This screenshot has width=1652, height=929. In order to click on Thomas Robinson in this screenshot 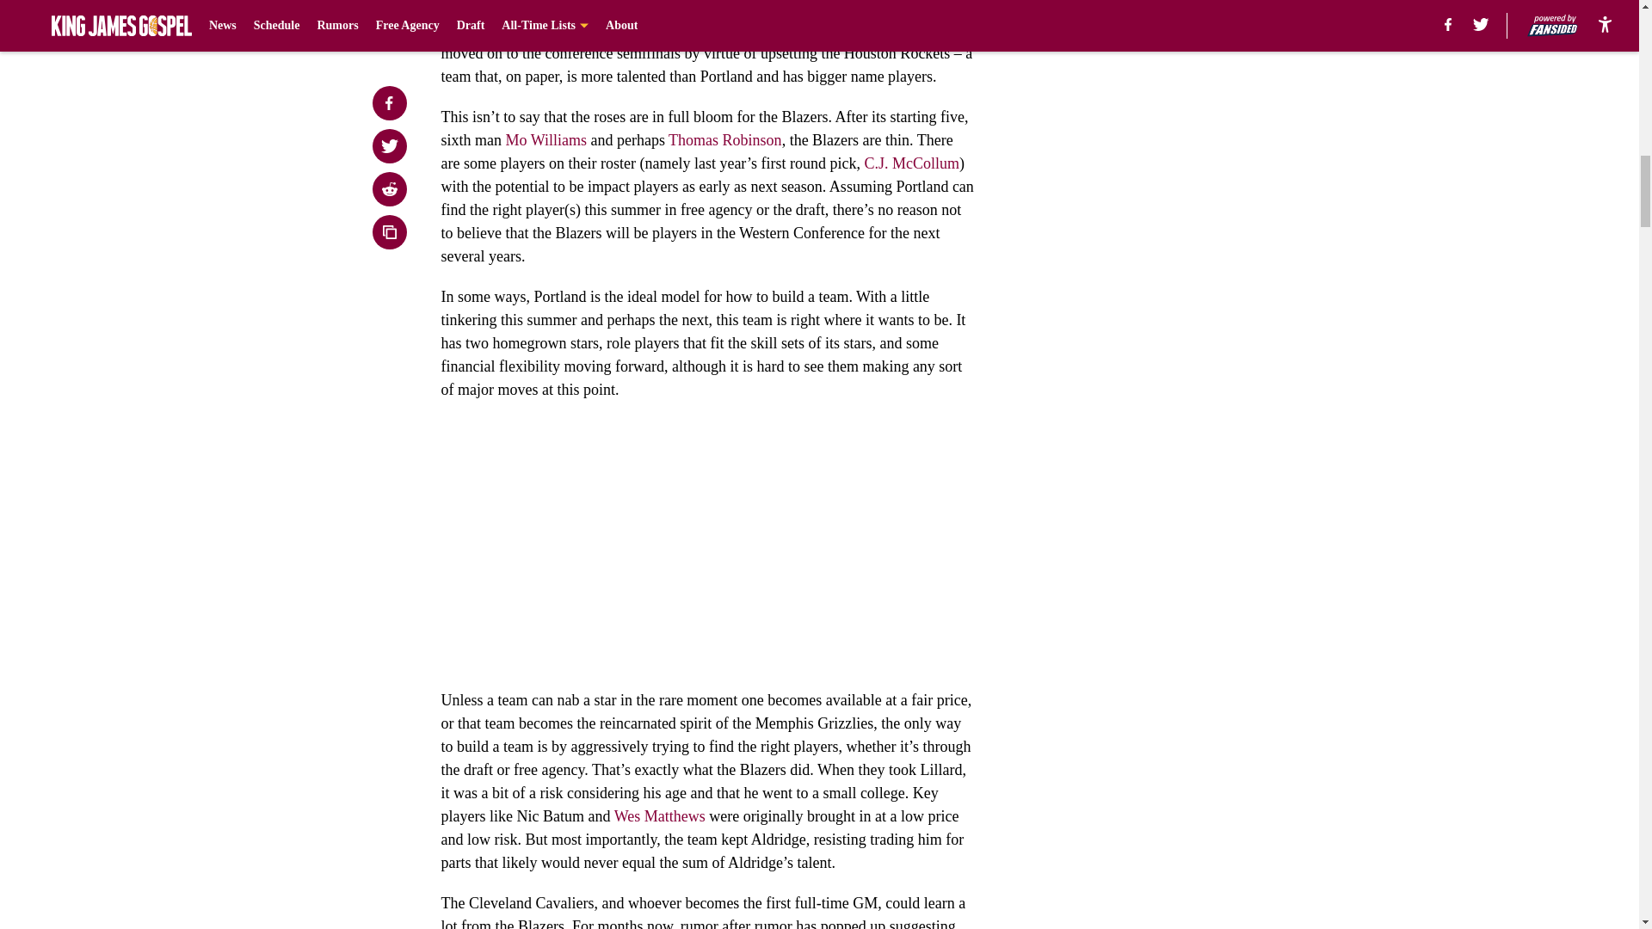, I will do `click(724, 139)`.